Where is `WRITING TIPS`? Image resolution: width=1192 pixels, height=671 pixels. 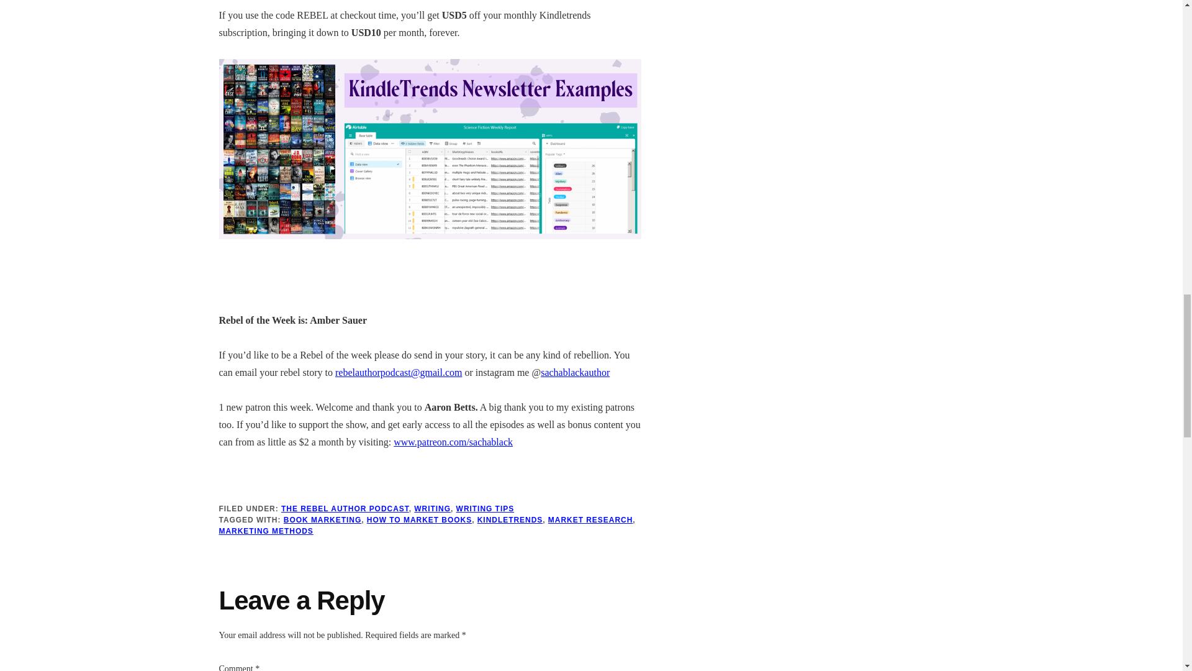
WRITING TIPS is located at coordinates (485, 509).